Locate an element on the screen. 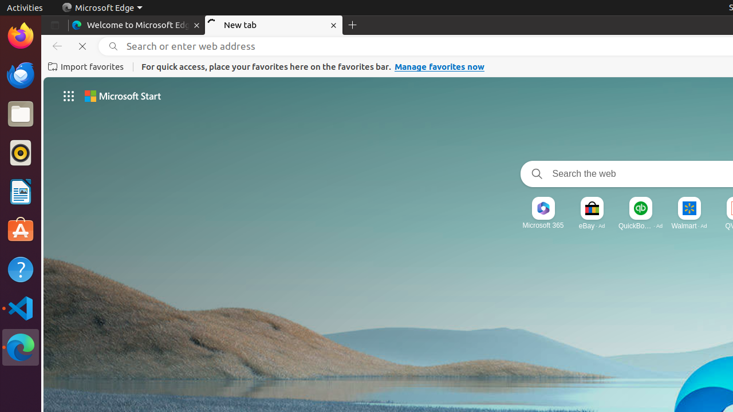 The width and height of the screenshot is (733, 412). Search is located at coordinates (535, 174).